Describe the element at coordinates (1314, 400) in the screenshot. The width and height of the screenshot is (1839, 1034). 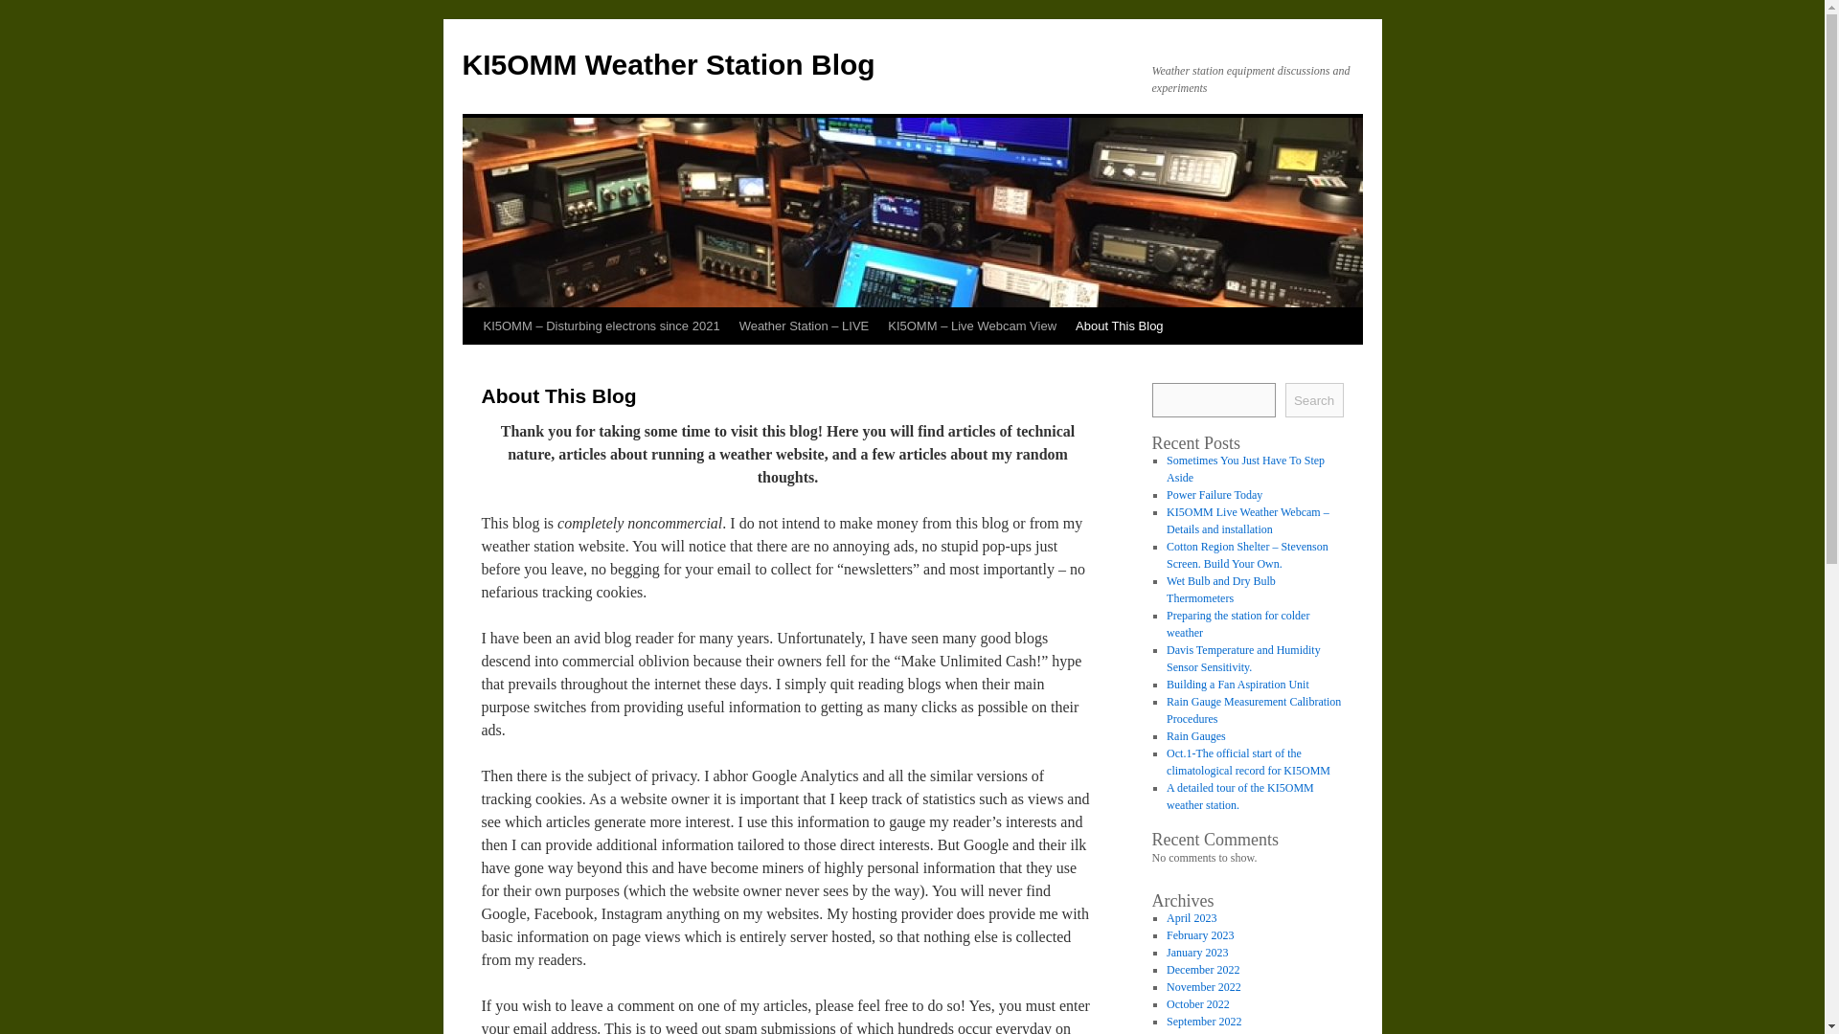
I see `Search` at that location.